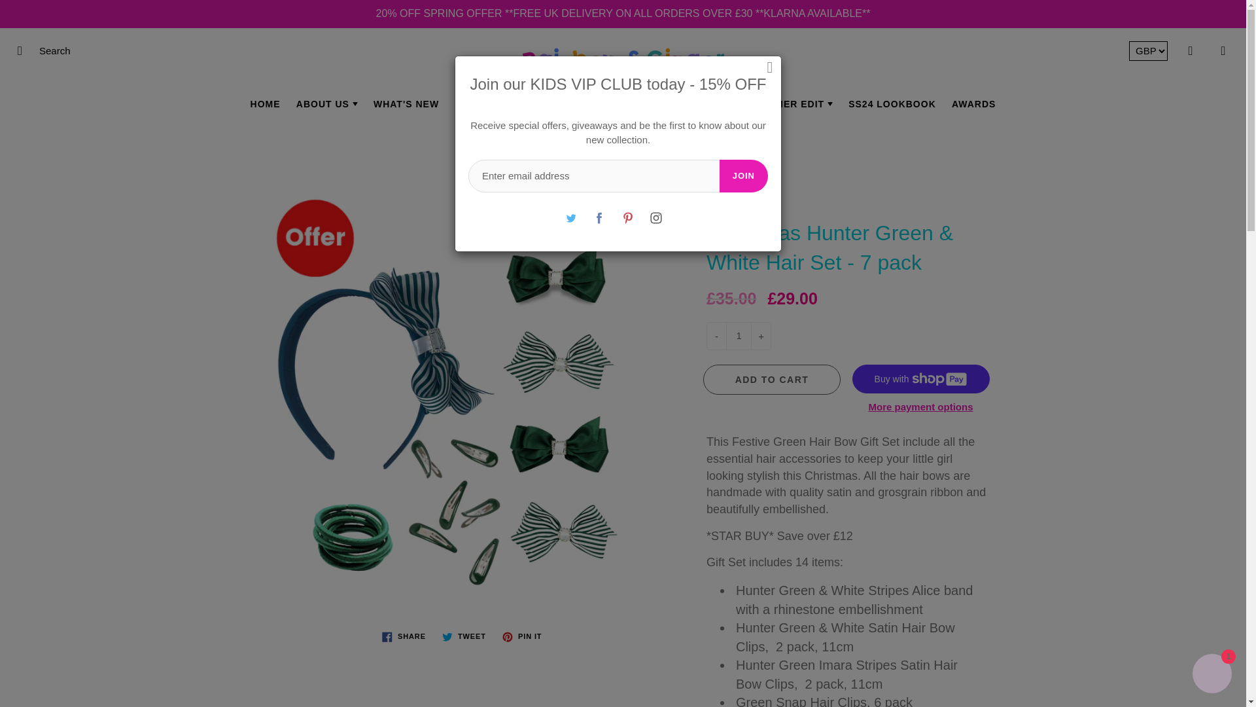  What do you see at coordinates (655, 219) in the screenshot?
I see `Instagram` at bounding box center [655, 219].